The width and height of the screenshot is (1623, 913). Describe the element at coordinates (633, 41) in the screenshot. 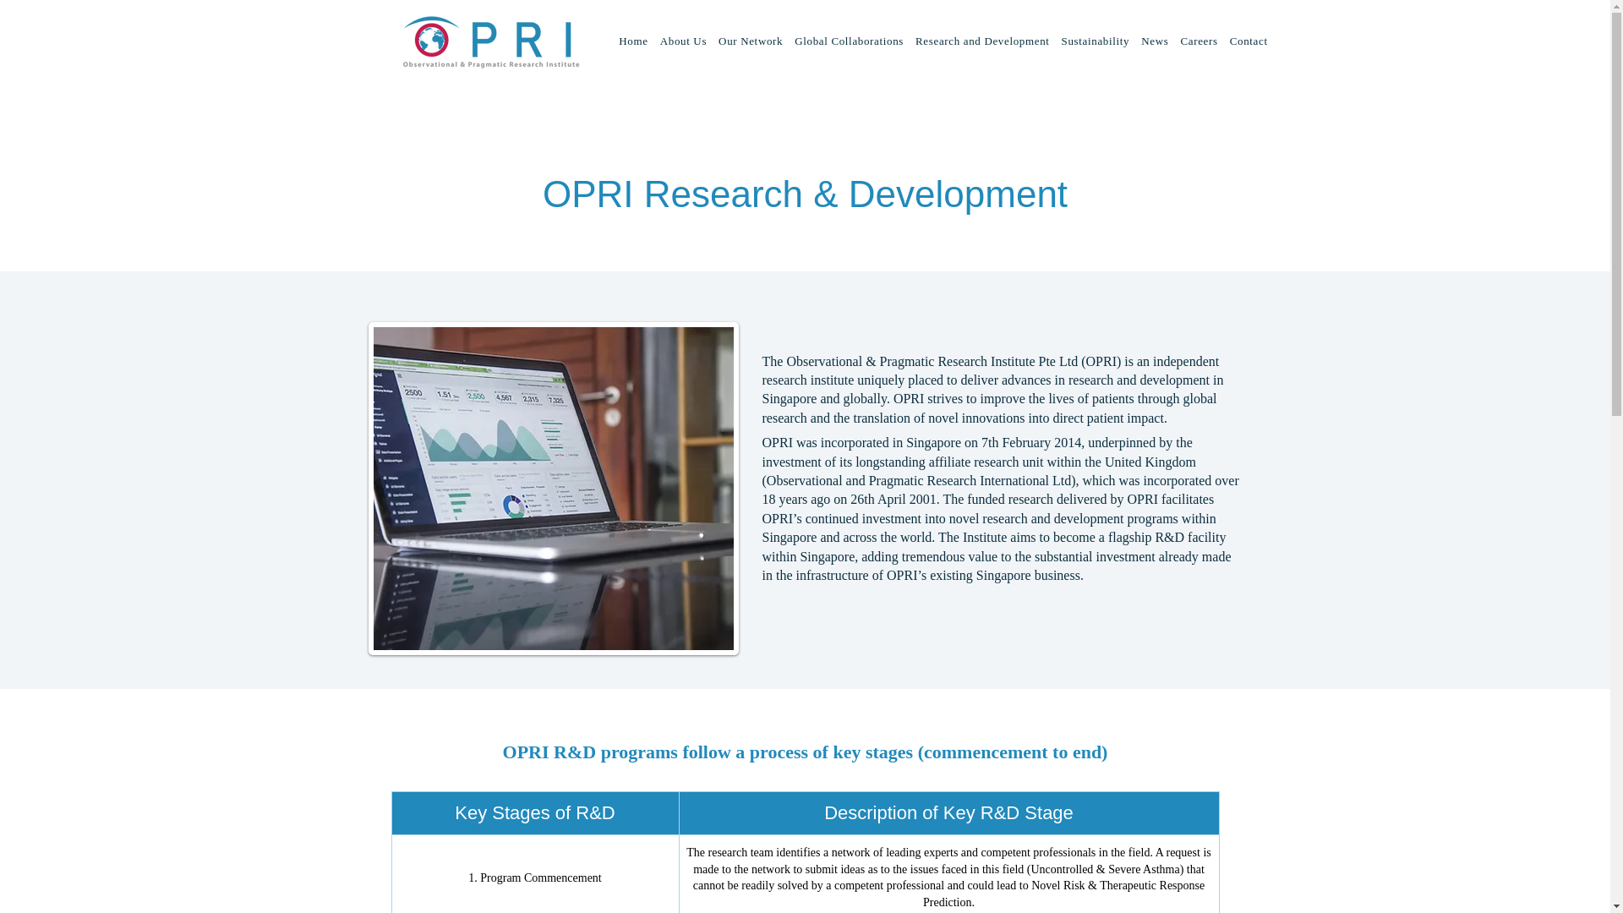

I see `Home` at that location.